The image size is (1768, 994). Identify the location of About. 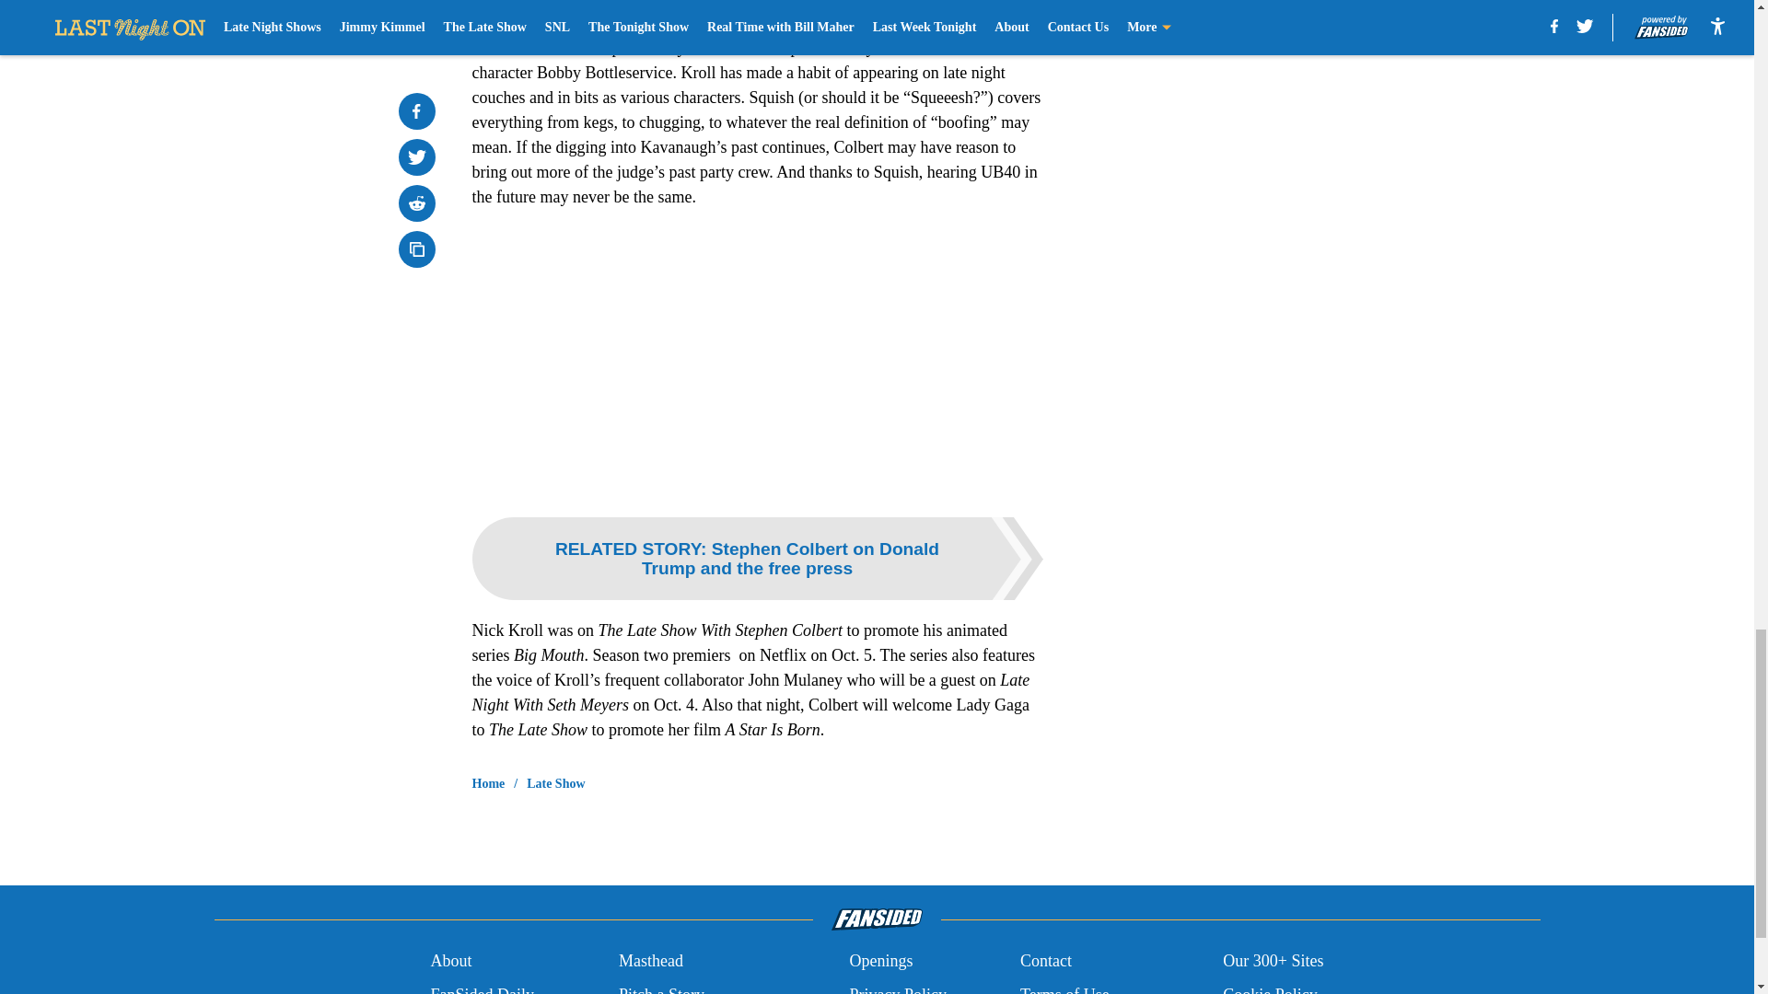
(450, 961).